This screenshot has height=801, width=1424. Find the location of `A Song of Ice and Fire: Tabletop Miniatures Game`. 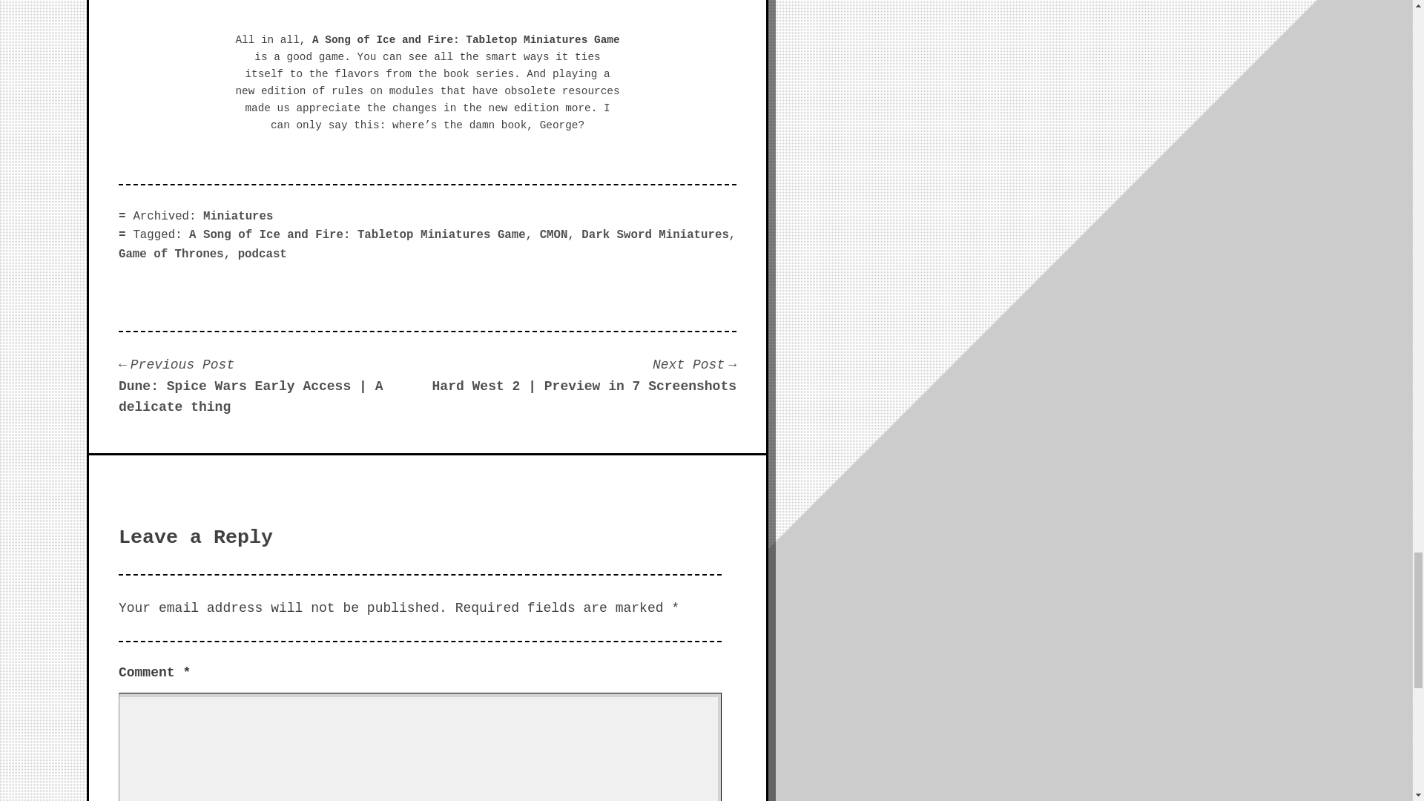

A Song of Ice and Fire: Tabletop Miniatures Game is located at coordinates (357, 234).